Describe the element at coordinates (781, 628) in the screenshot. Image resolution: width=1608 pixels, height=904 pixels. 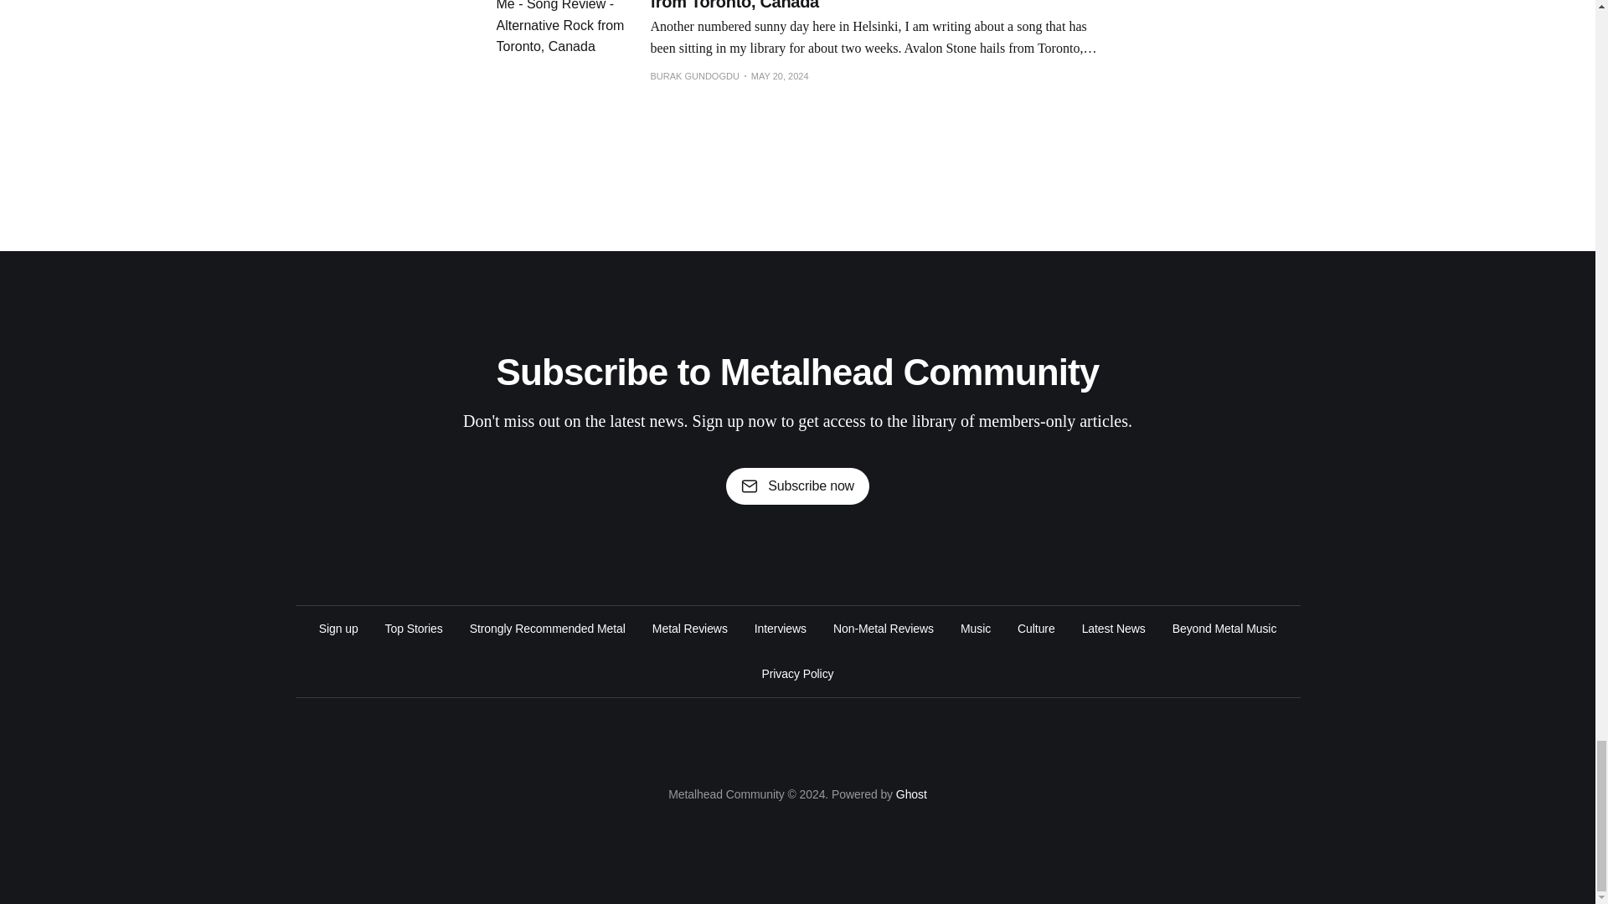
I see `Interviews` at that location.